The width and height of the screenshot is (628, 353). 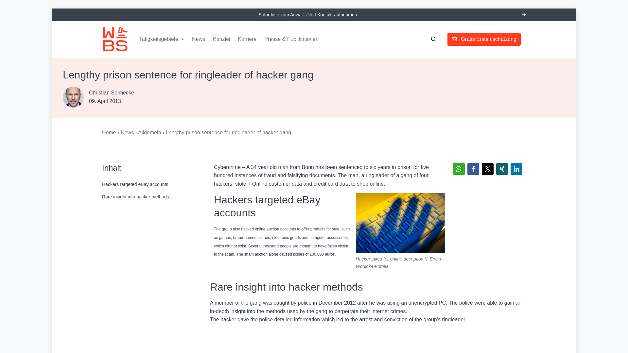 What do you see at coordinates (149, 132) in the screenshot?
I see `Allgemein` at bounding box center [149, 132].